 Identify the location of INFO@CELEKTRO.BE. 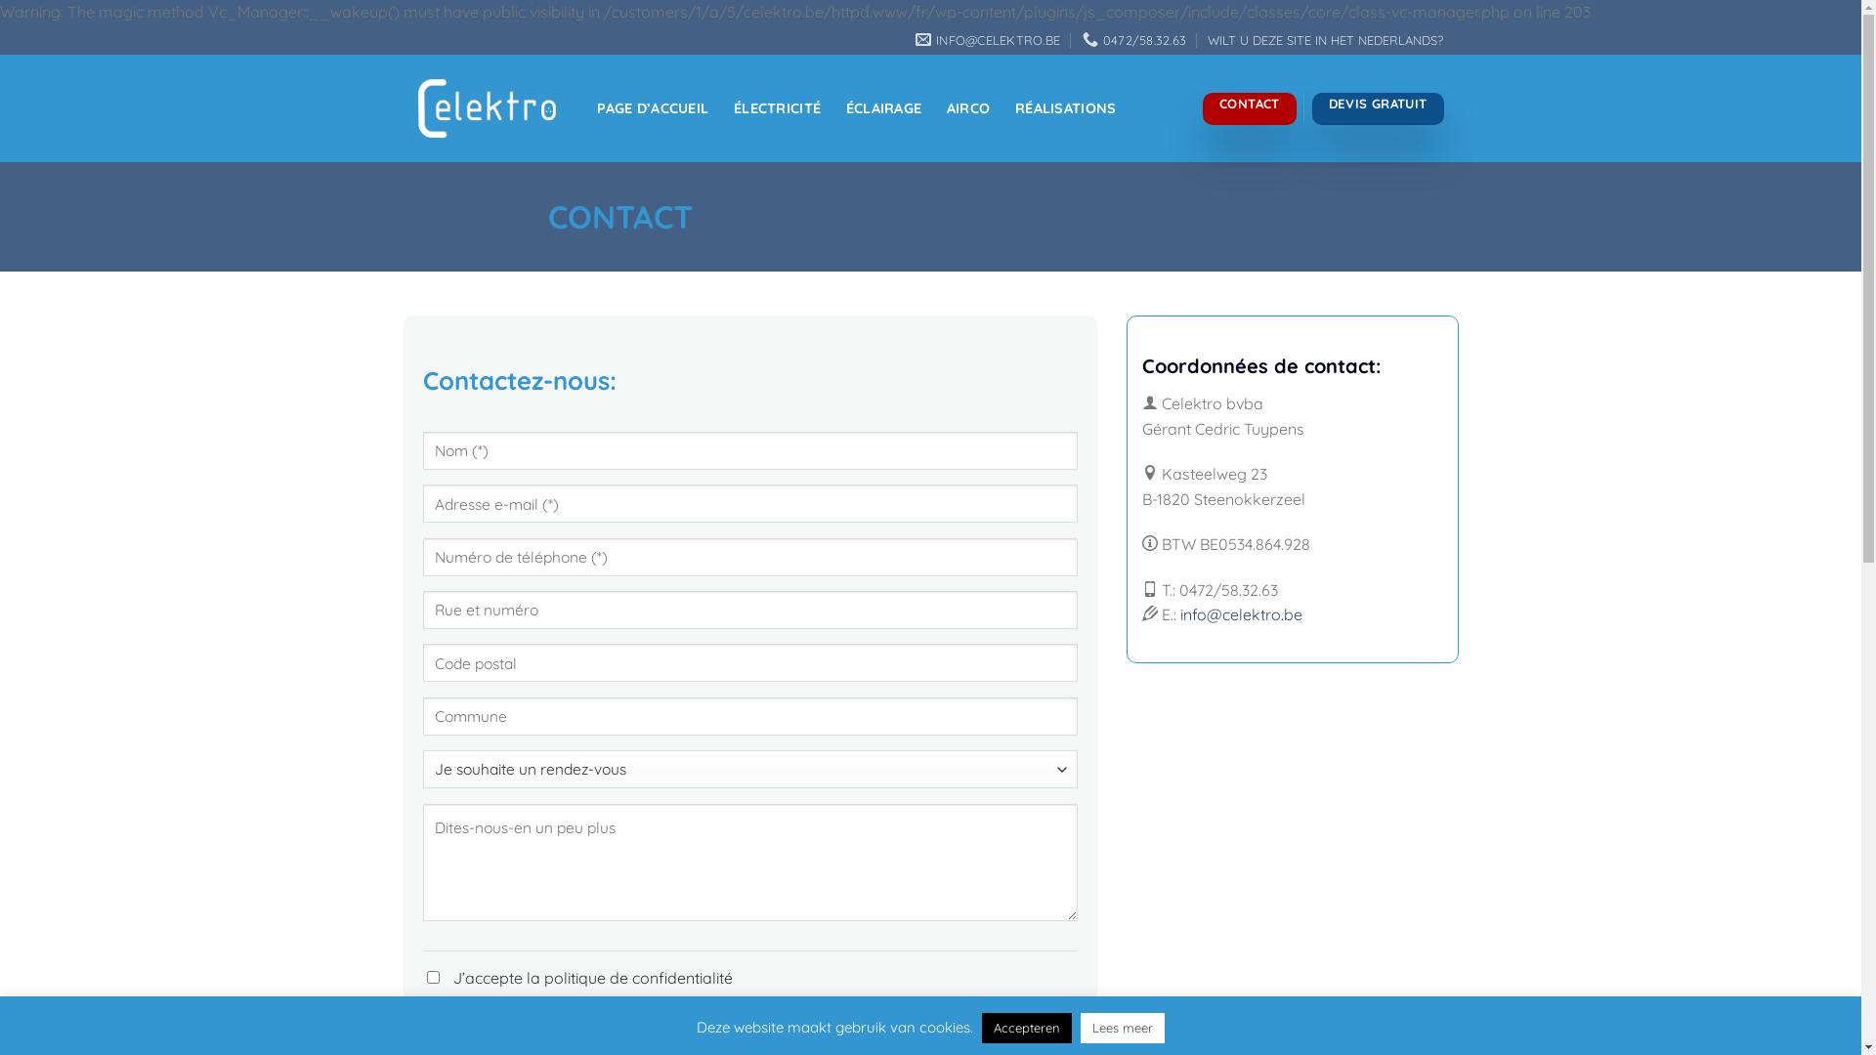
(988, 40).